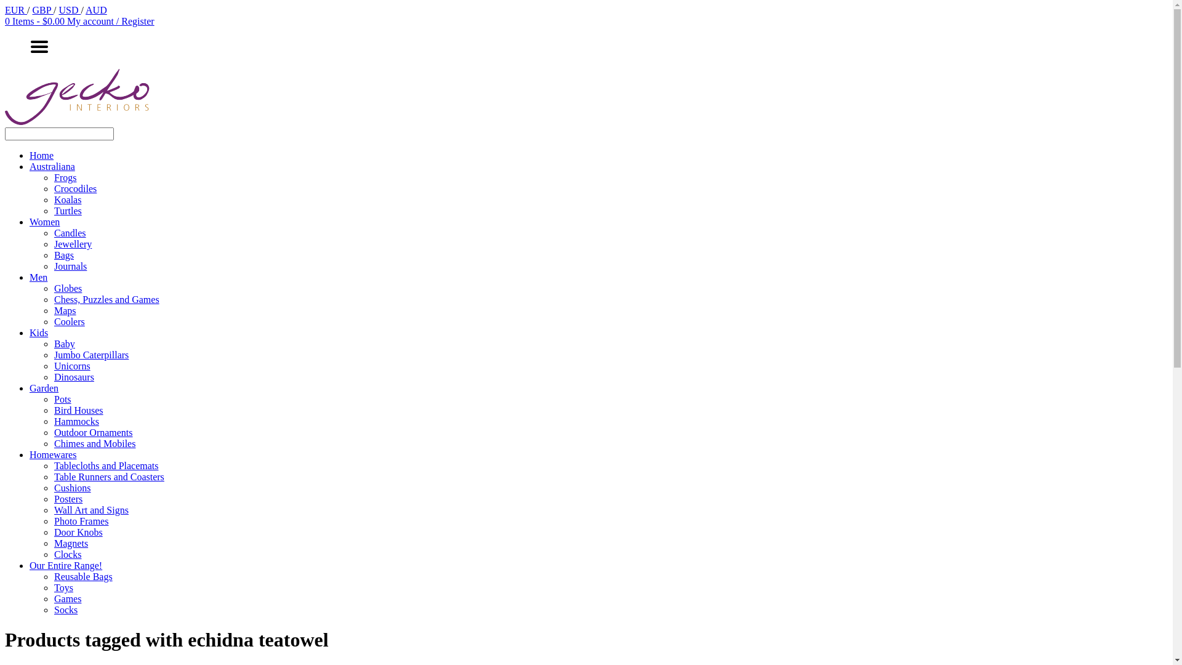 Image resolution: width=1182 pixels, height=665 pixels. I want to click on Outdoor Ornaments, so click(94, 432).